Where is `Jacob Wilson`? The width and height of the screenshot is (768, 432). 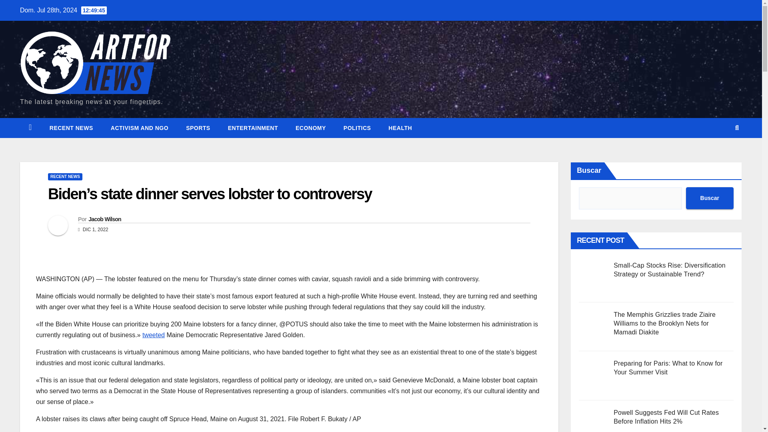 Jacob Wilson is located at coordinates (105, 219).